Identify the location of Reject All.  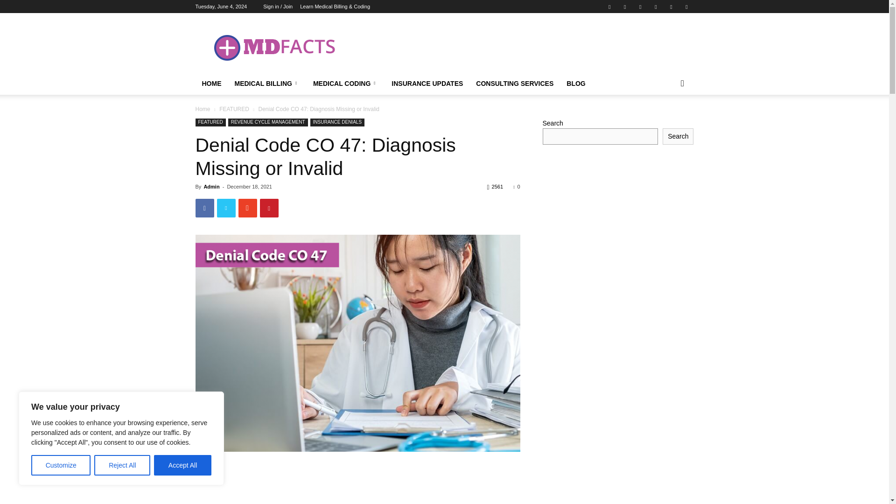
(122, 465).